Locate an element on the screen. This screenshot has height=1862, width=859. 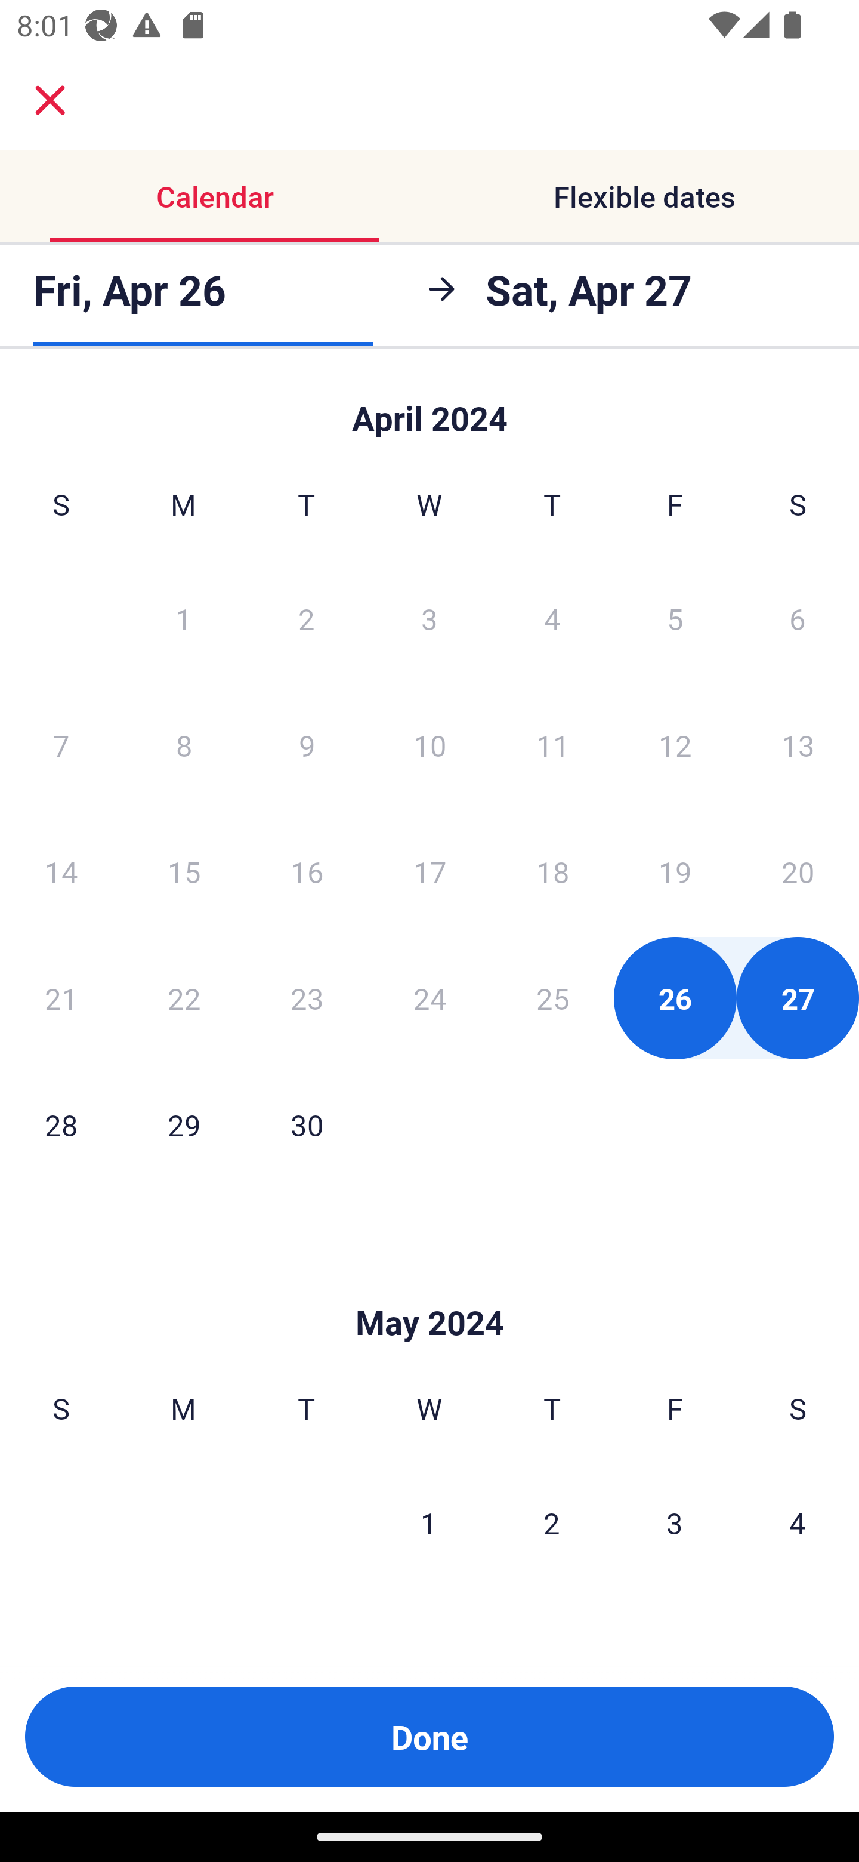
12 Friday, April 12, 2024 is located at coordinates (675, 745).